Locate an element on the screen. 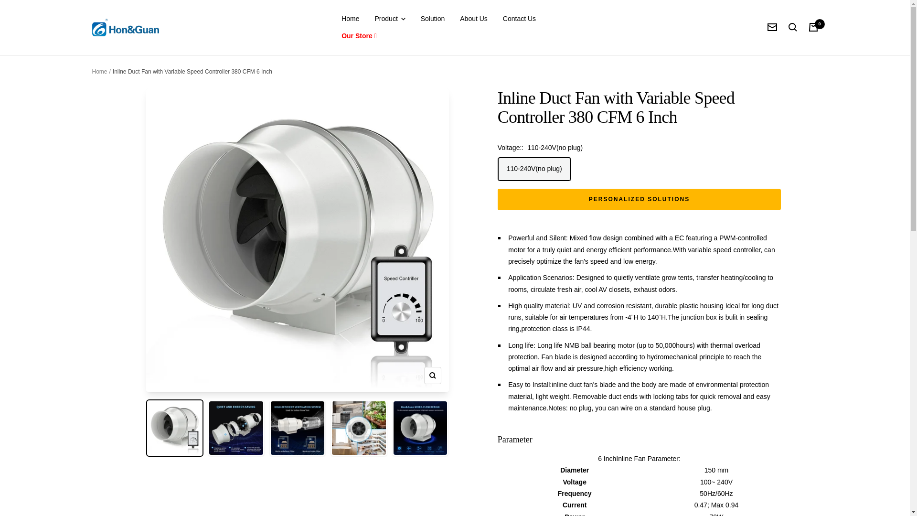 The height and width of the screenshot is (516, 917). Product is located at coordinates (390, 18).